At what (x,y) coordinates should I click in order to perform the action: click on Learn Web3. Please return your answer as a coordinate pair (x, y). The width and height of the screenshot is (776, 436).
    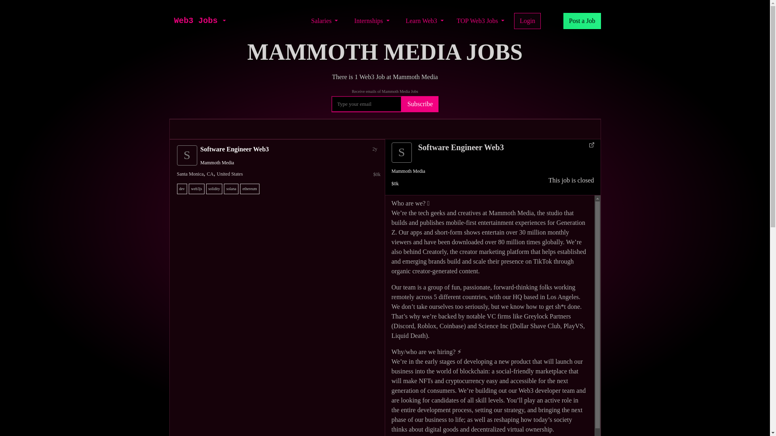
    Looking at the image, I should click on (424, 21).